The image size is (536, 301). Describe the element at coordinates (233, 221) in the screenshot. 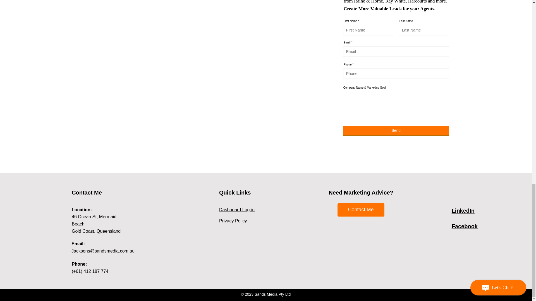

I see `Privacy Policy` at that location.